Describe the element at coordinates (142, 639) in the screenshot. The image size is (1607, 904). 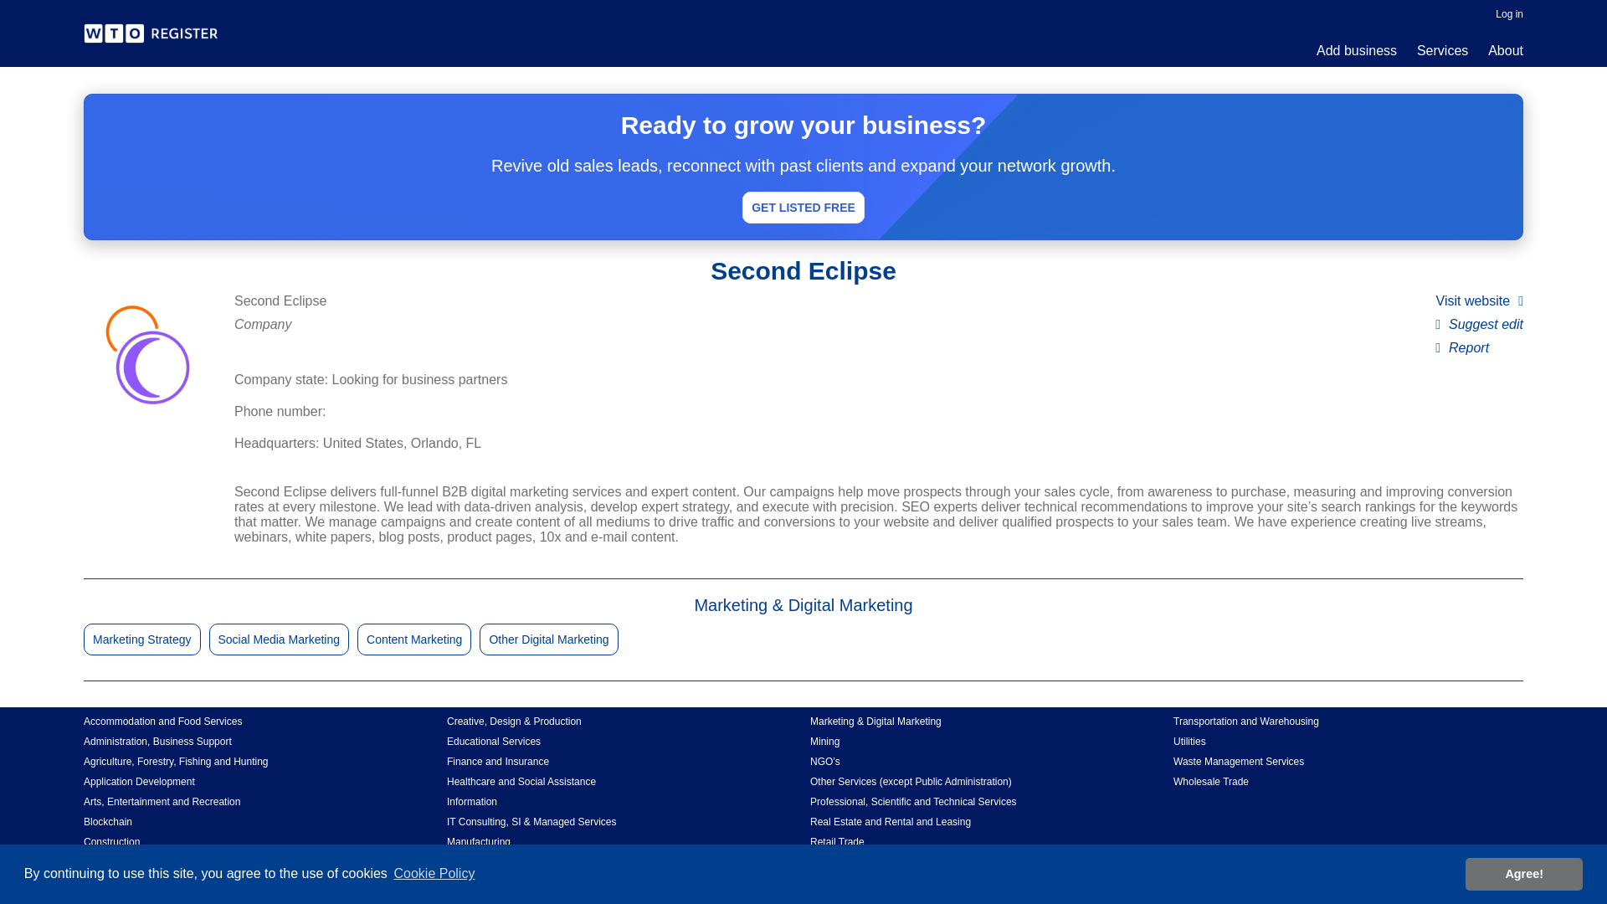
I see `Marketing Strategy` at that location.